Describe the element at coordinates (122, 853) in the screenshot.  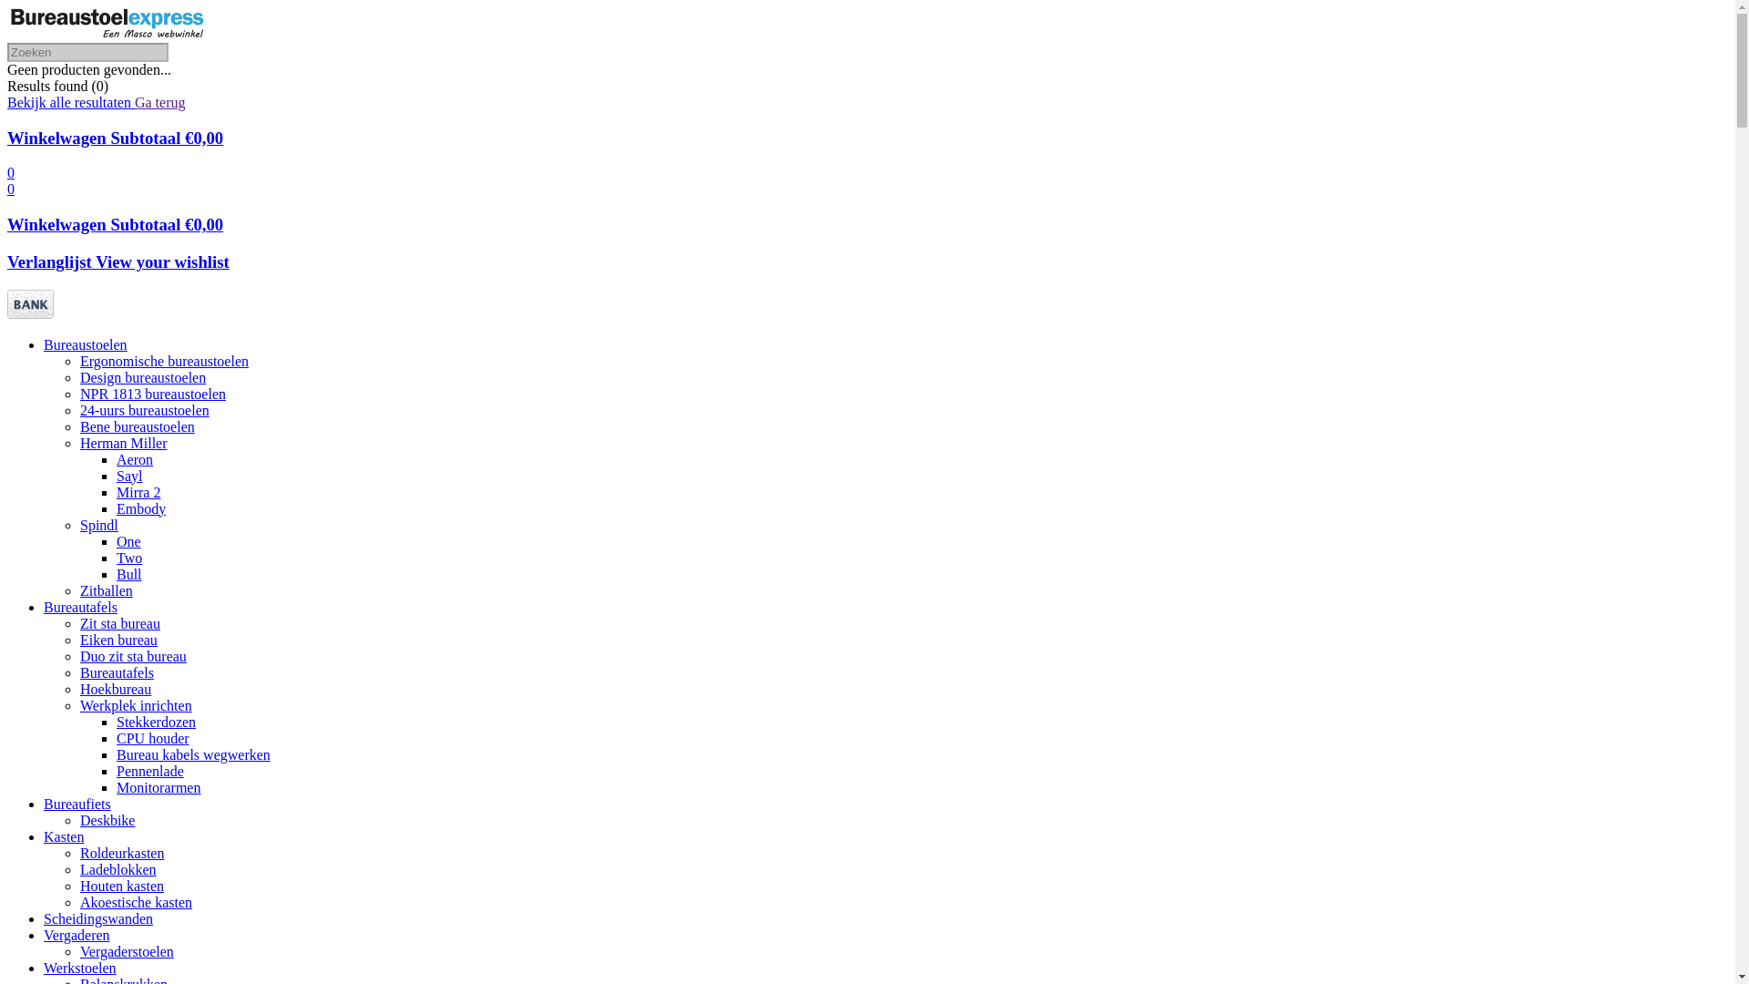
I see `Roldeurkasten` at that location.